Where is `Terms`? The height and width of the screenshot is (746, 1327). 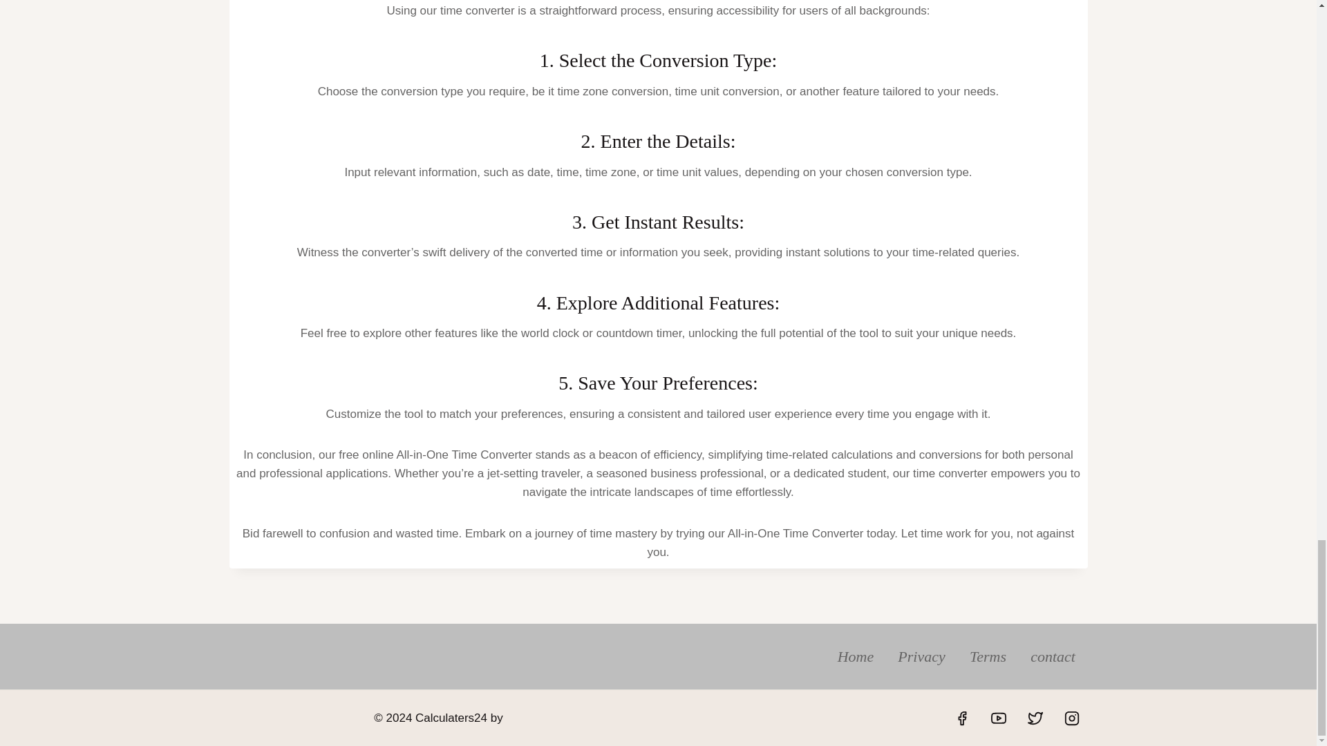 Terms is located at coordinates (987, 656).